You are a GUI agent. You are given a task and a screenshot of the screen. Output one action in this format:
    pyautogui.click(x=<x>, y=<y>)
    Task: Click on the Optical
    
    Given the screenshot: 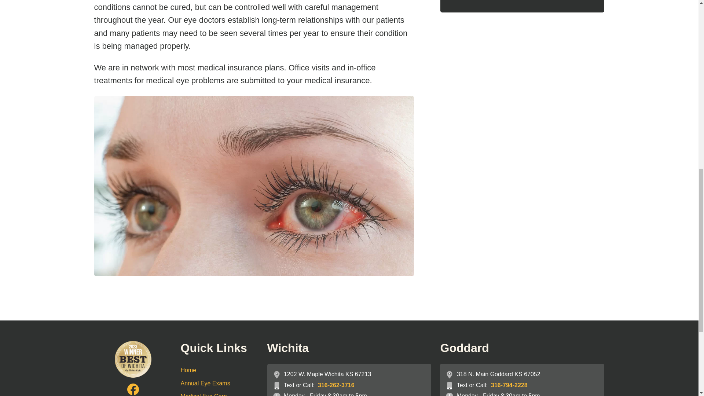 What is the action you would take?
    pyautogui.click(x=522, y=1)
    